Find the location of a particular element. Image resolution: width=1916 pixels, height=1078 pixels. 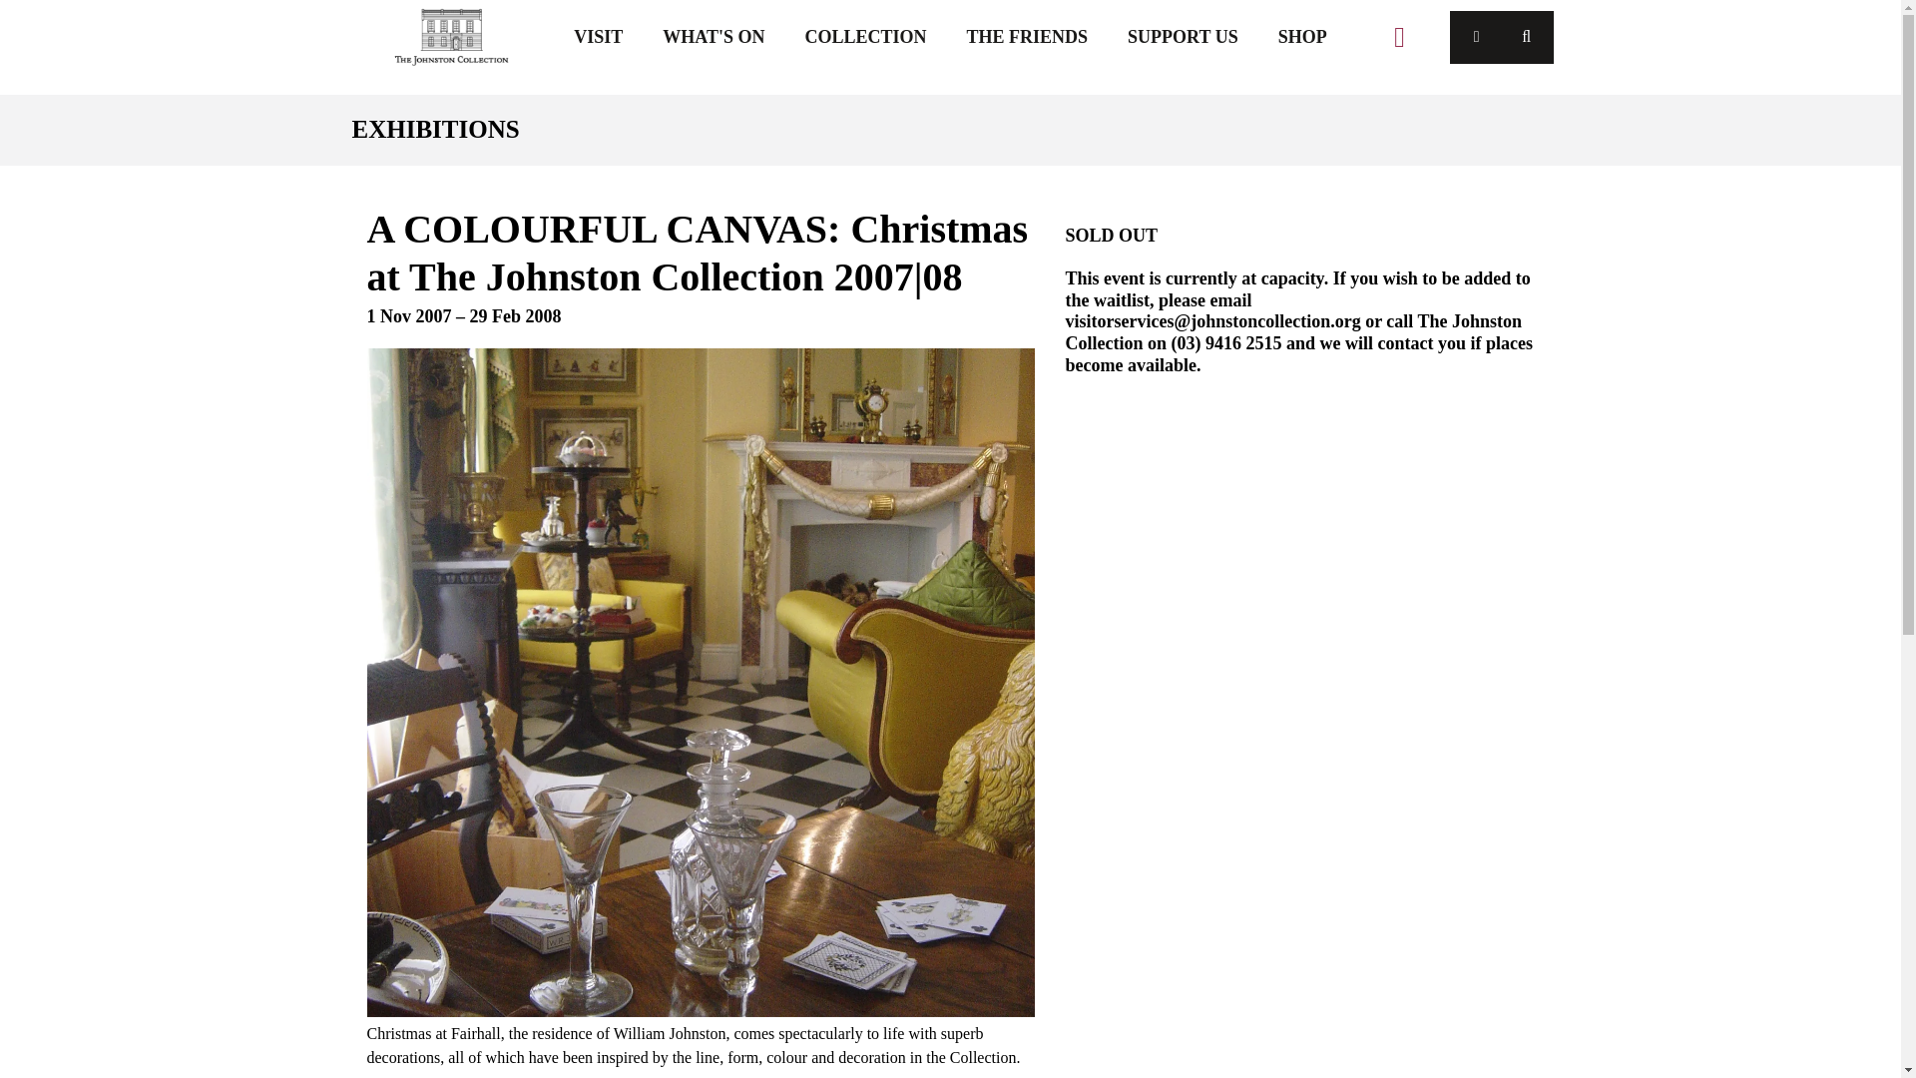

COLLECTION is located at coordinates (866, 36).